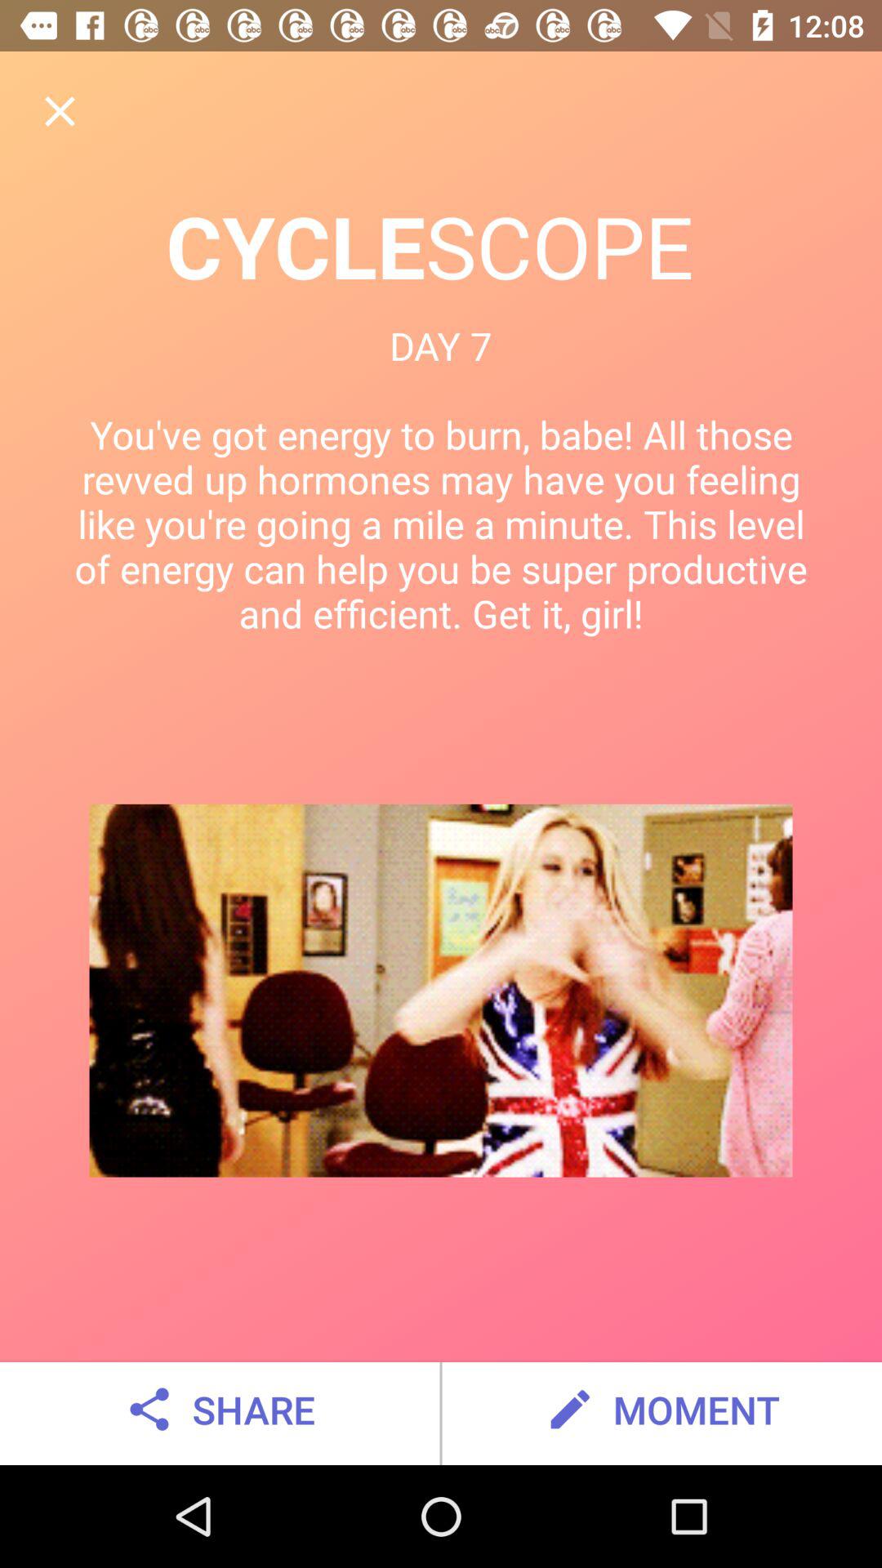  I want to click on turn off the share, so click(219, 1410).